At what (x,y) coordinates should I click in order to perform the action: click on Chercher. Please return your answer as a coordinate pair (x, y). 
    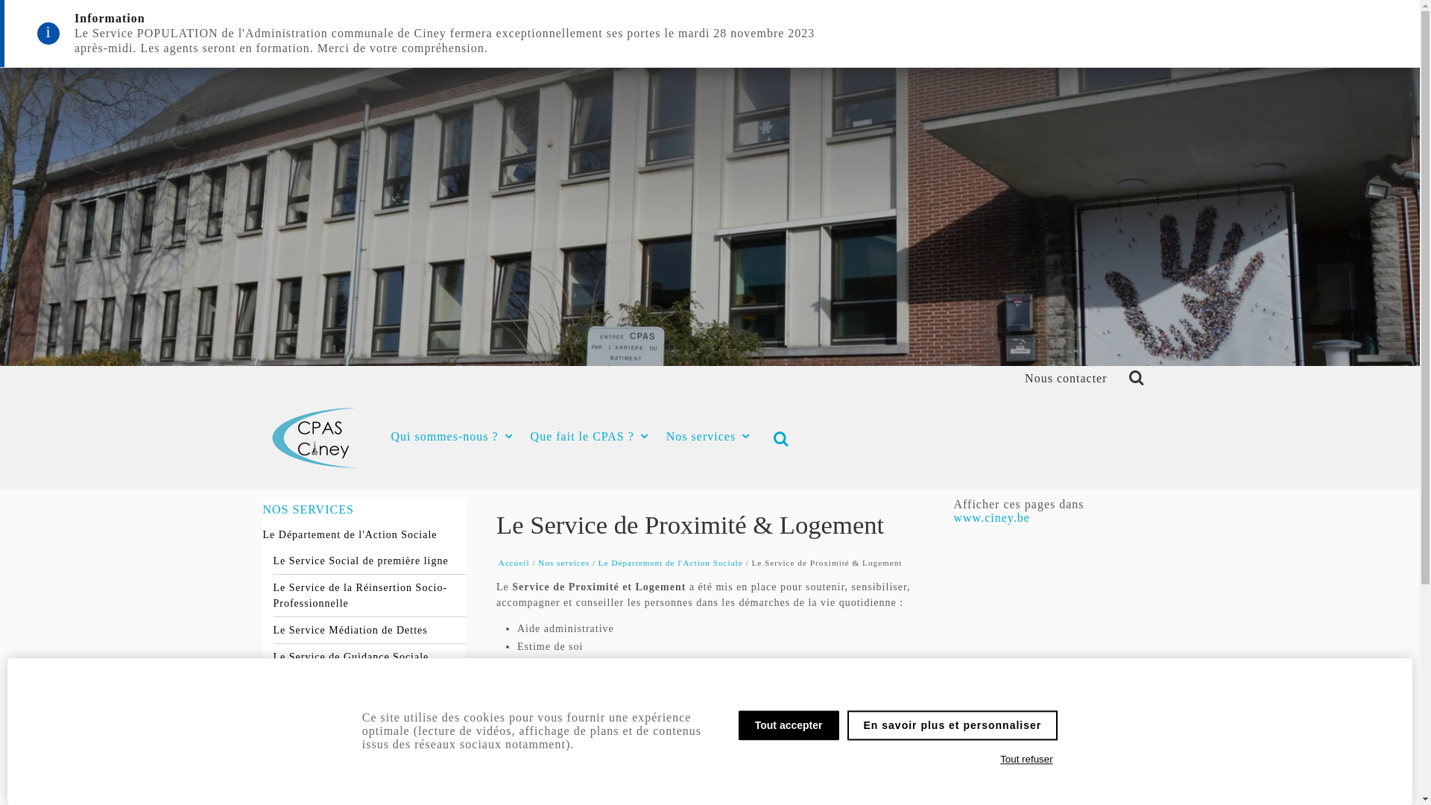
    Looking at the image, I should click on (1132, 379).